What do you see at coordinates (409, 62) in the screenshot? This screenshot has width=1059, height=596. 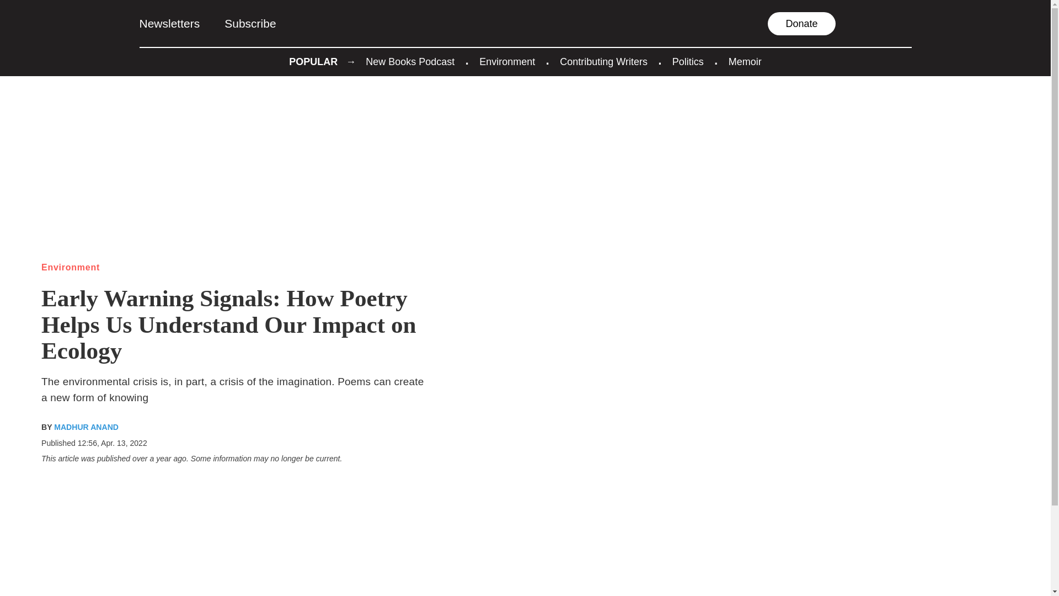 I see `New Books Podcast` at bounding box center [409, 62].